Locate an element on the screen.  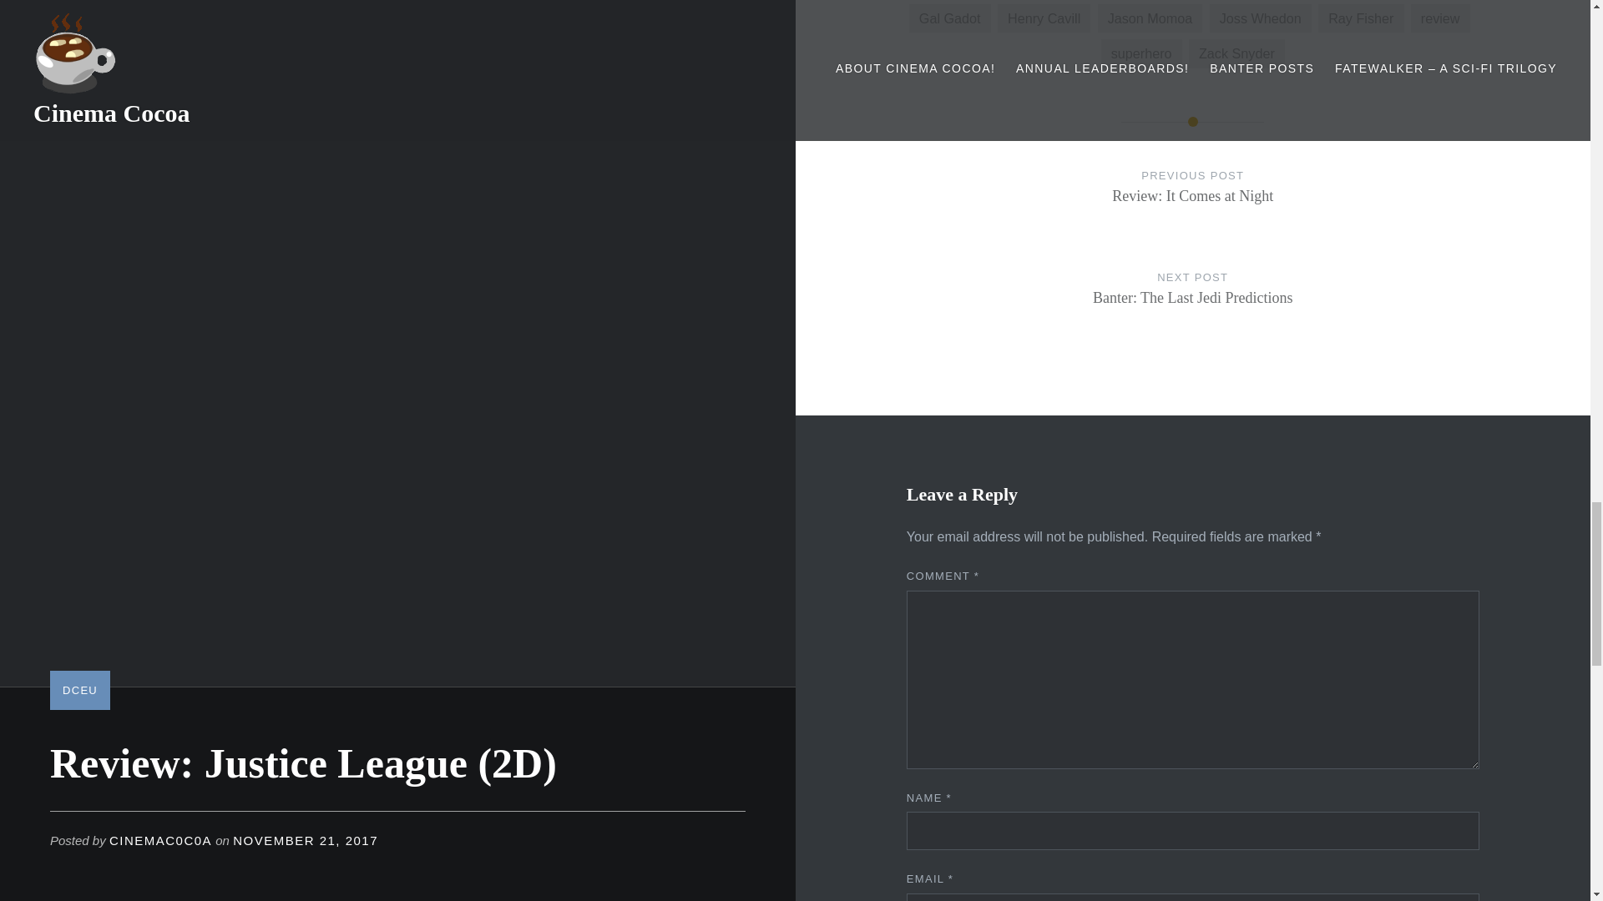
Joss Whedon is located at coordinates (1142, 53).